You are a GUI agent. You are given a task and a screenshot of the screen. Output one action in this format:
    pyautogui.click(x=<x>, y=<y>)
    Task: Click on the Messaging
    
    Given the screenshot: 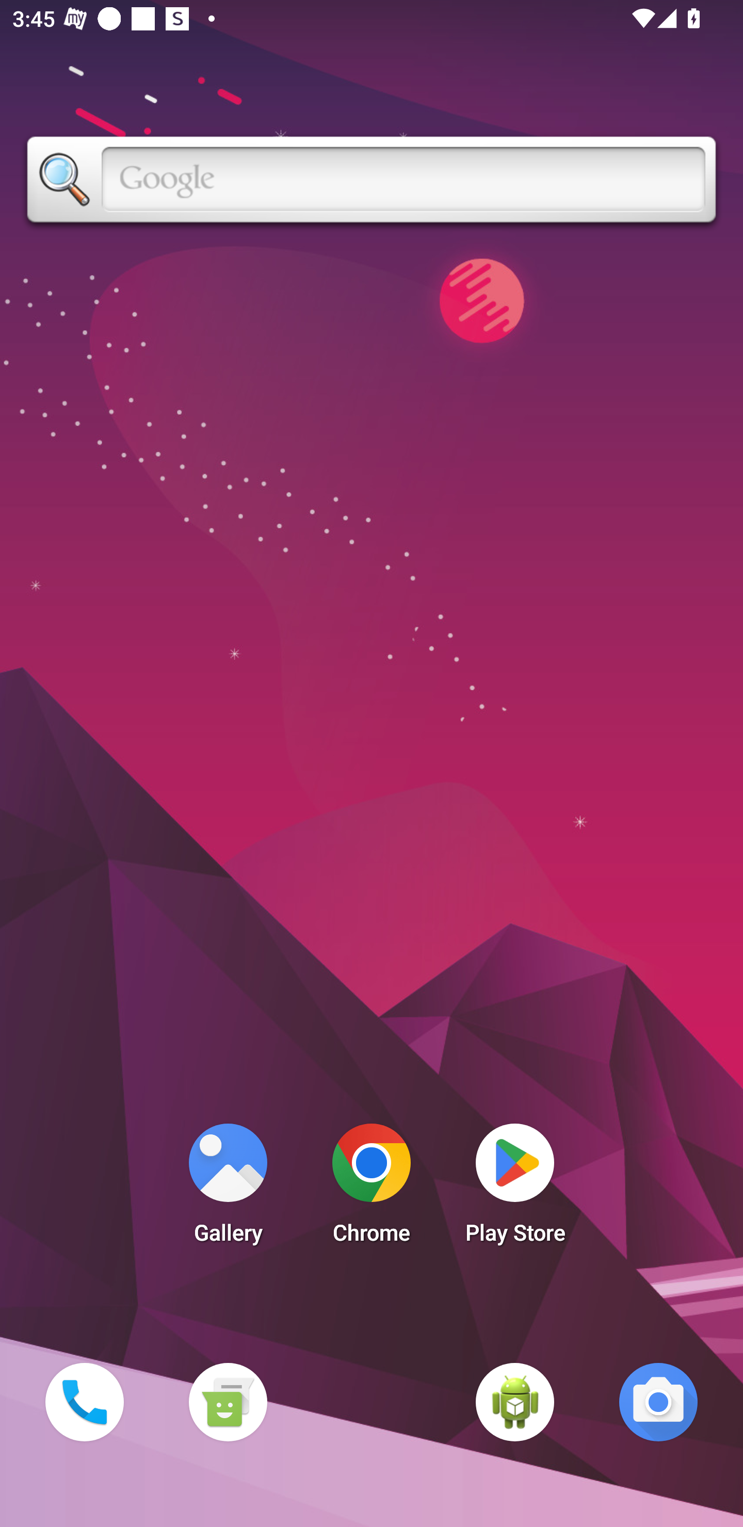 What is the action you would take?
    pyautogui.click(x=228, y=1402)
    